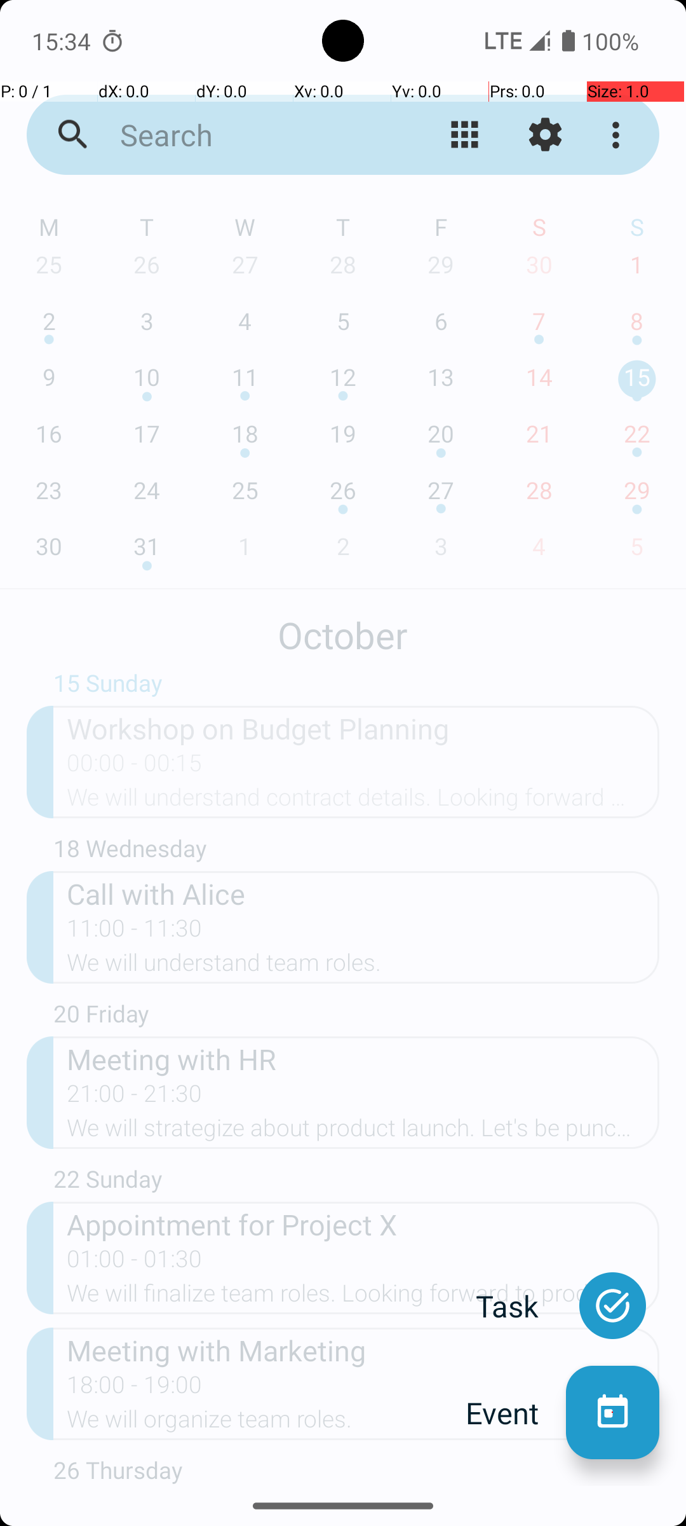 The image size is (686, 1526). What do you see at coordinates (135, 932) in the screenshot?
I see `11:00 - 11:30` at bounding box center [135, 932].